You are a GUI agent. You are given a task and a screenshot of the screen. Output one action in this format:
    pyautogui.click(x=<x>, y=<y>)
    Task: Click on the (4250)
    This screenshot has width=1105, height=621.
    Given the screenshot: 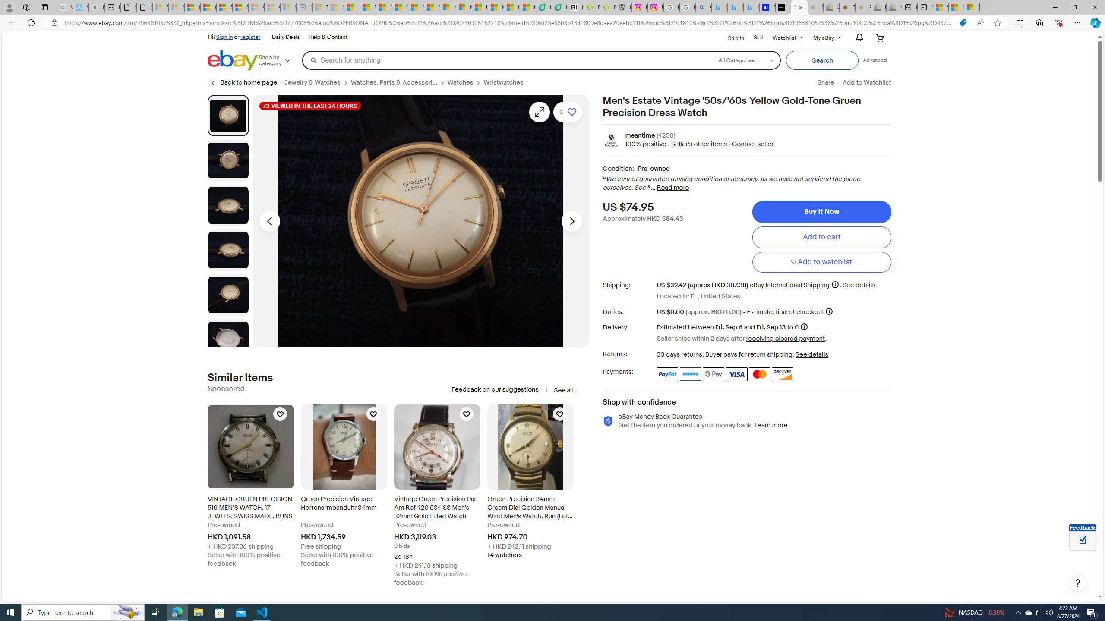 What is the action you would take?
    pyautogui.click(x=666, y=136)
    